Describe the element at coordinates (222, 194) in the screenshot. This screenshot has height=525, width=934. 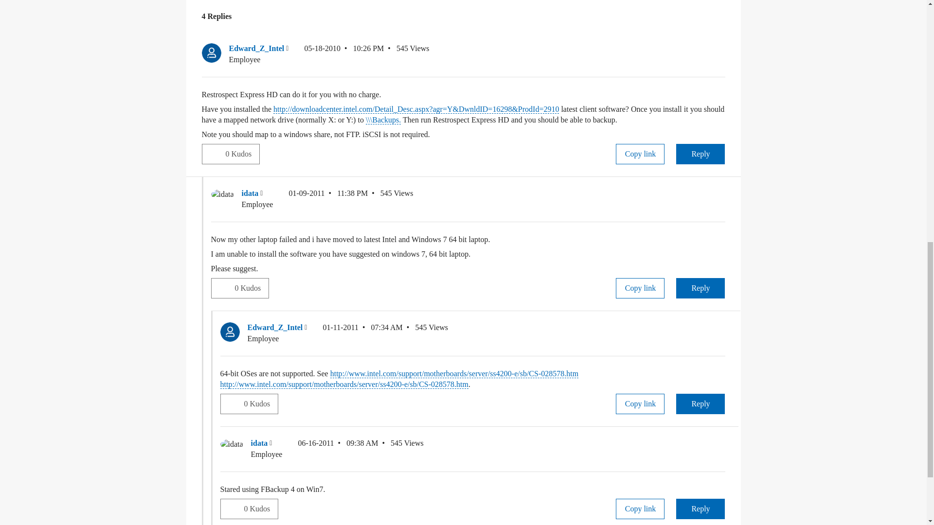
I see `idata` at that location.